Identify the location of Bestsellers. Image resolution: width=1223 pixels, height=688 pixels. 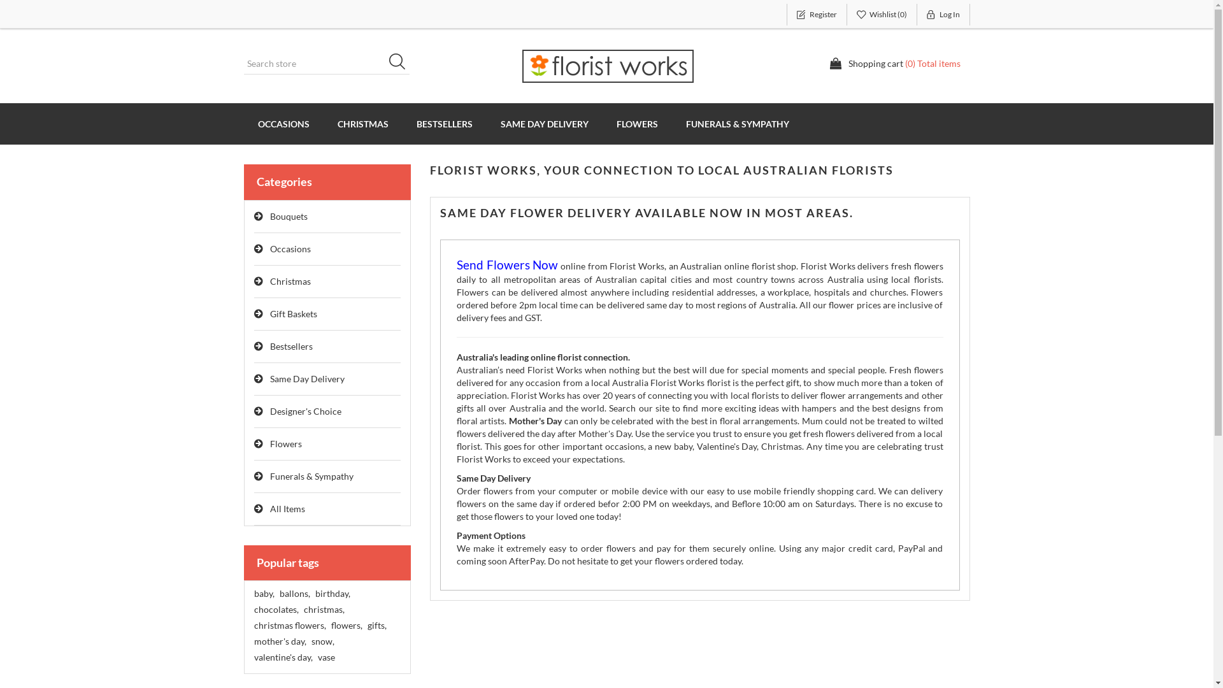
(327, 347).